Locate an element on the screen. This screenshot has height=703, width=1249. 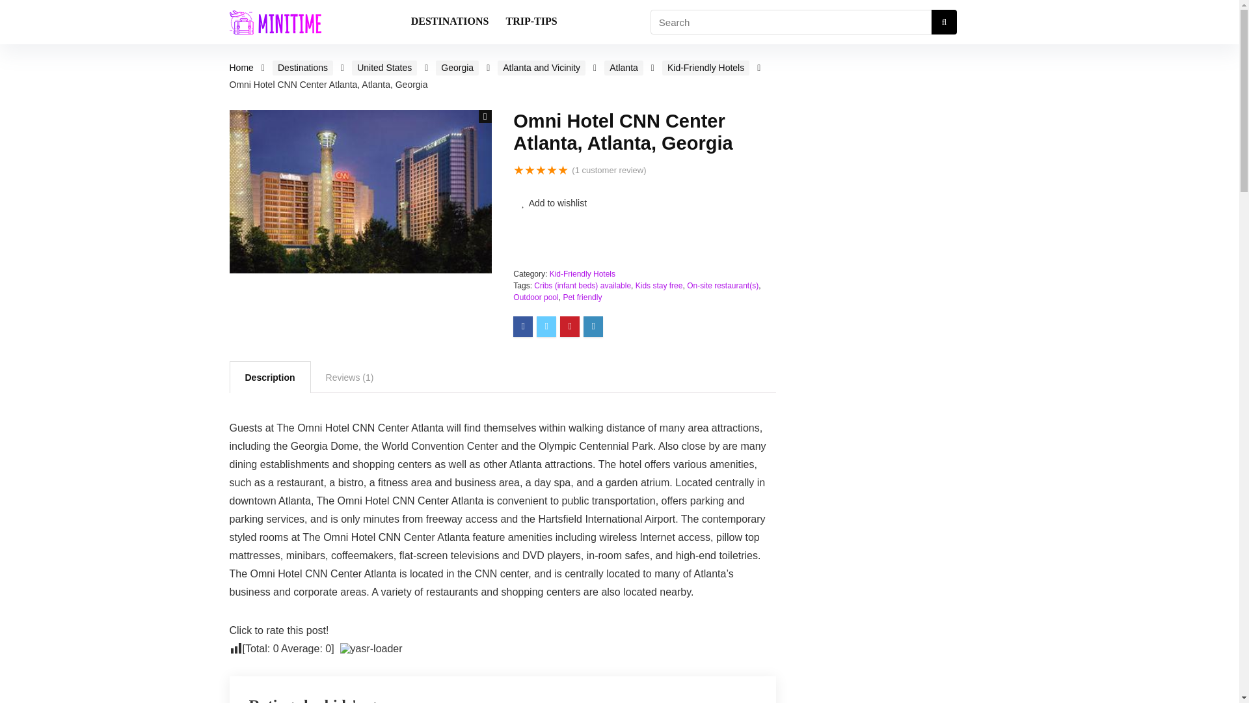
TRIP-TIPS is located at coordinates (531, 22).